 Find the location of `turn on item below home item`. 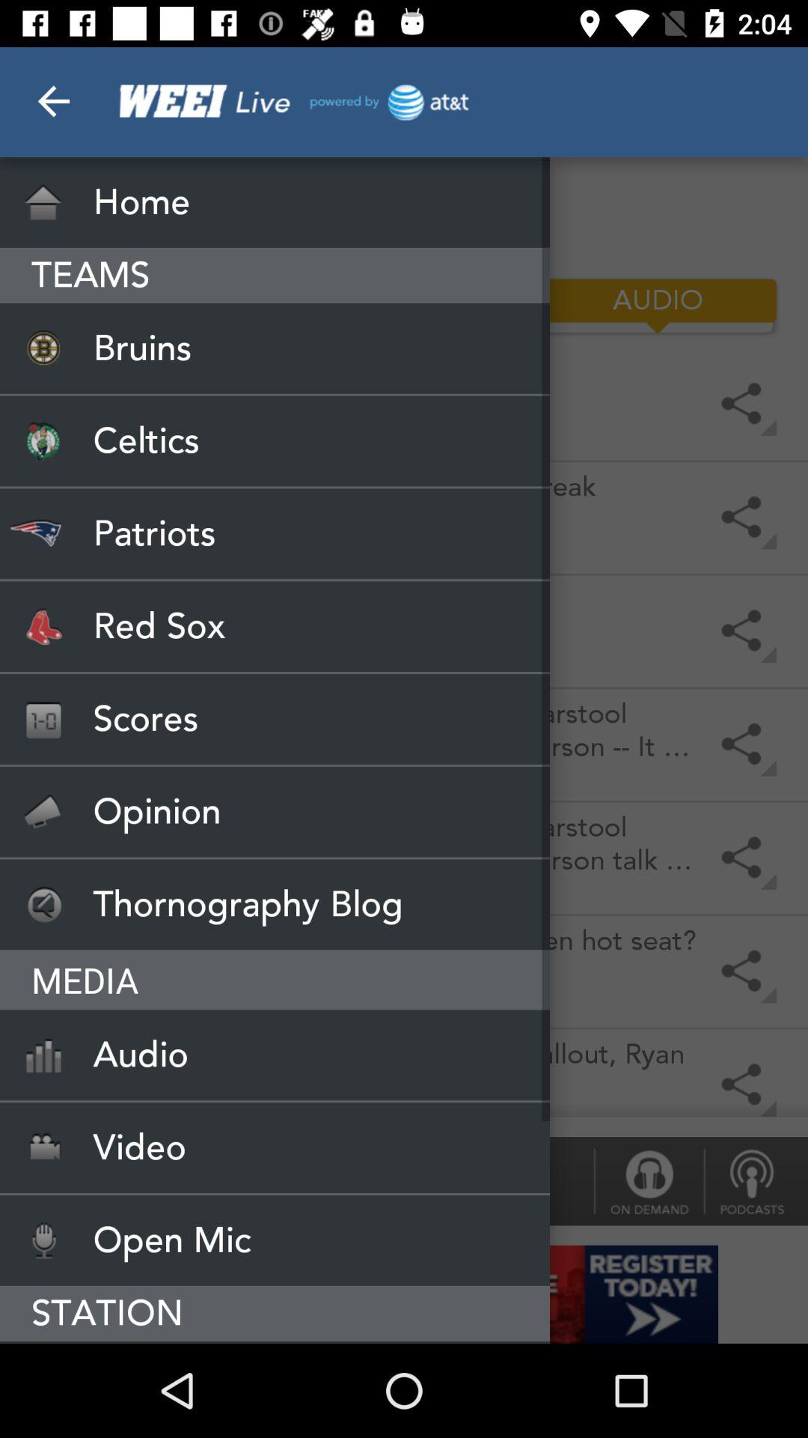

turn on item below home item is located at coordinates (404, 306).